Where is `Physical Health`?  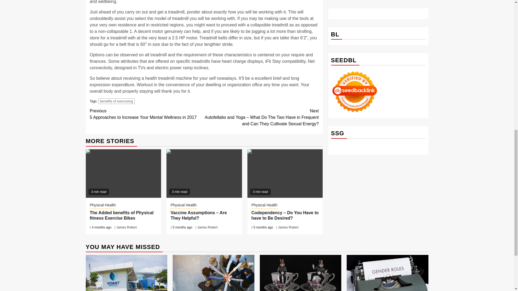
Physical Health is located at coordinates (264, 205).